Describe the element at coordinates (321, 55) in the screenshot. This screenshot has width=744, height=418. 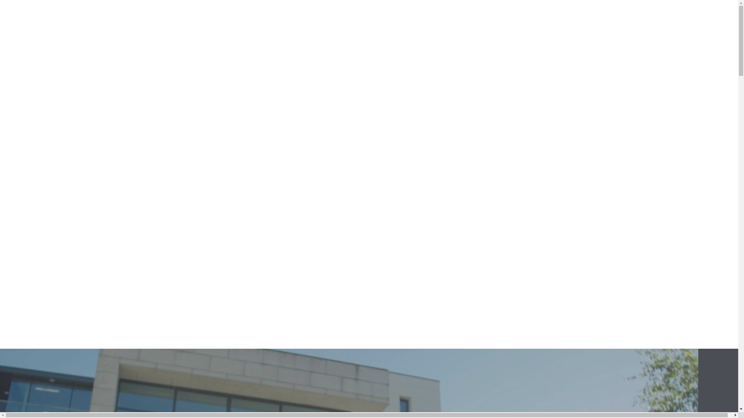
I see `Blog` at that location.